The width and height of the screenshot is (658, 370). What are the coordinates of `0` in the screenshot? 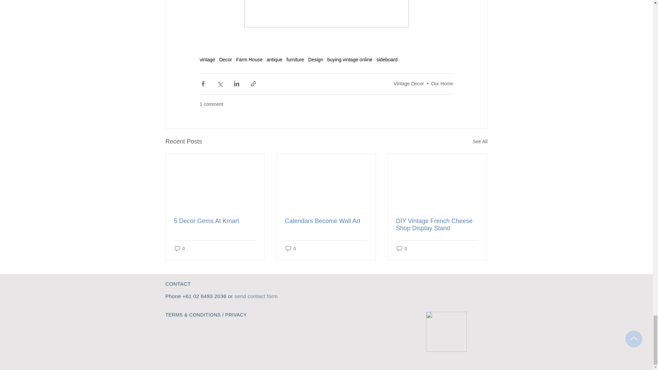 It's located at (402, 249).